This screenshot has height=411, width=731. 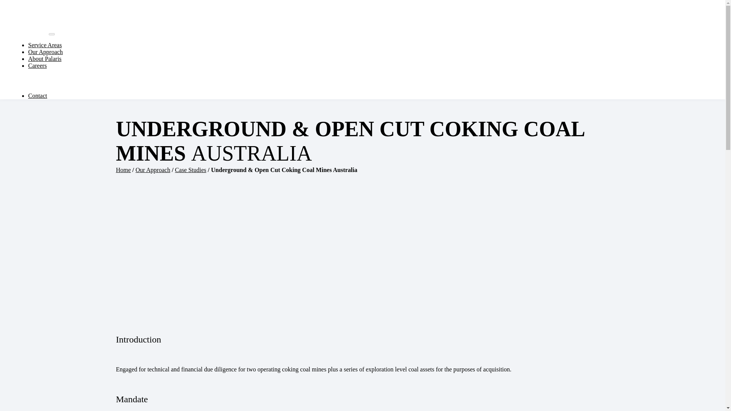 What do you see at coordinates (153, 170) in the screenshot?
I see `Our Approach` at bounding box center [153, 170].